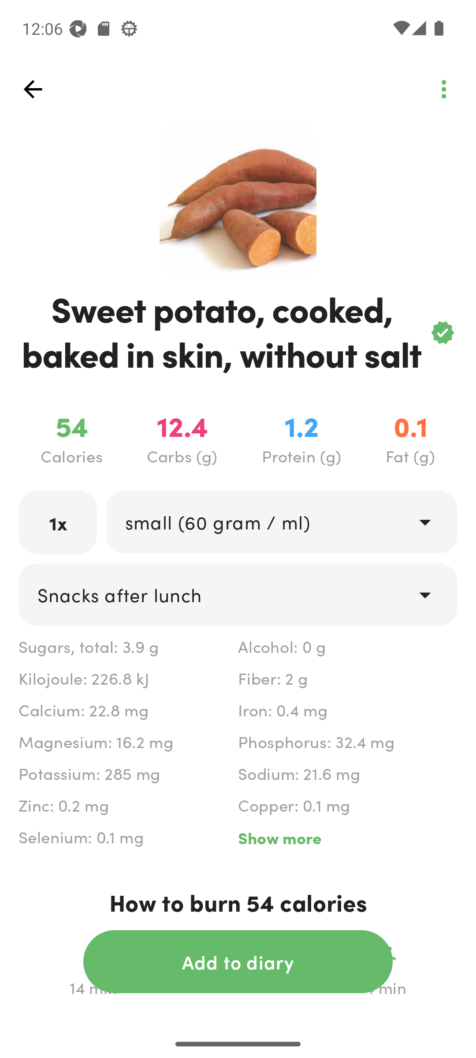  What do you see at coordinates (238, 594) in the screenshot?
I see `drop_down Snacks after lunch` at bounding box center [238, 594].